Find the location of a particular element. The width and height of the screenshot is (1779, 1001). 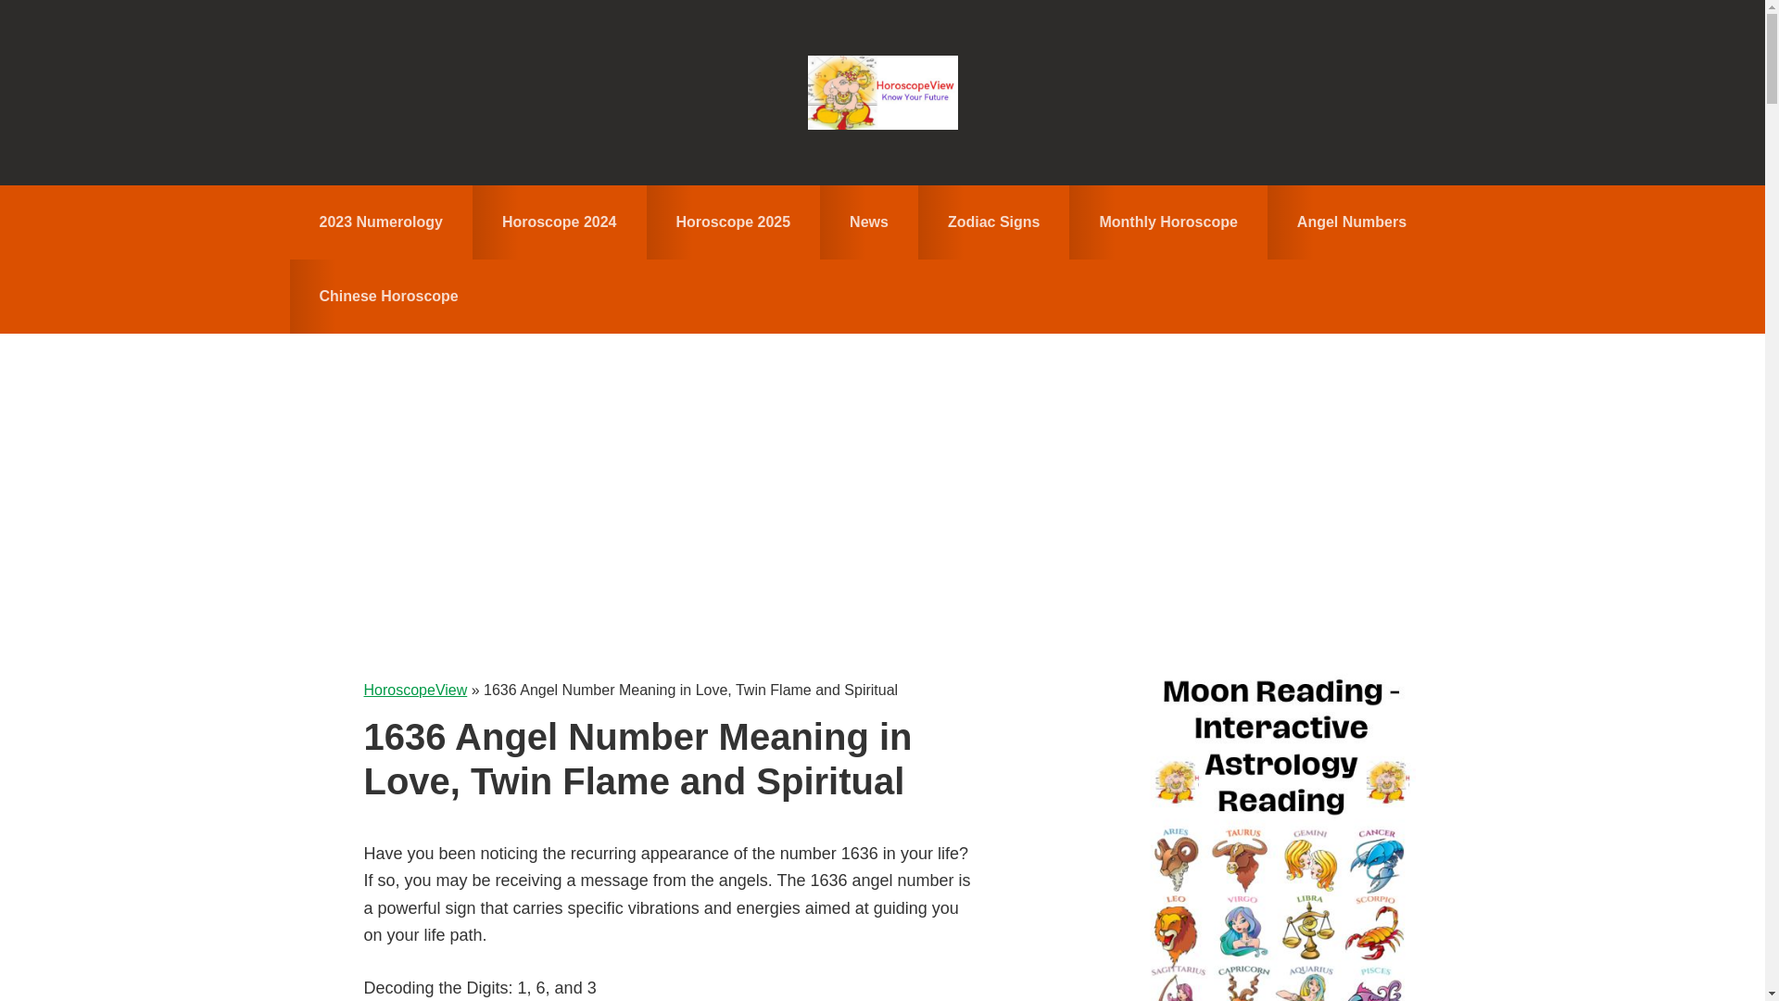

Chinese Horoscope is located at coordinates (387, 296).